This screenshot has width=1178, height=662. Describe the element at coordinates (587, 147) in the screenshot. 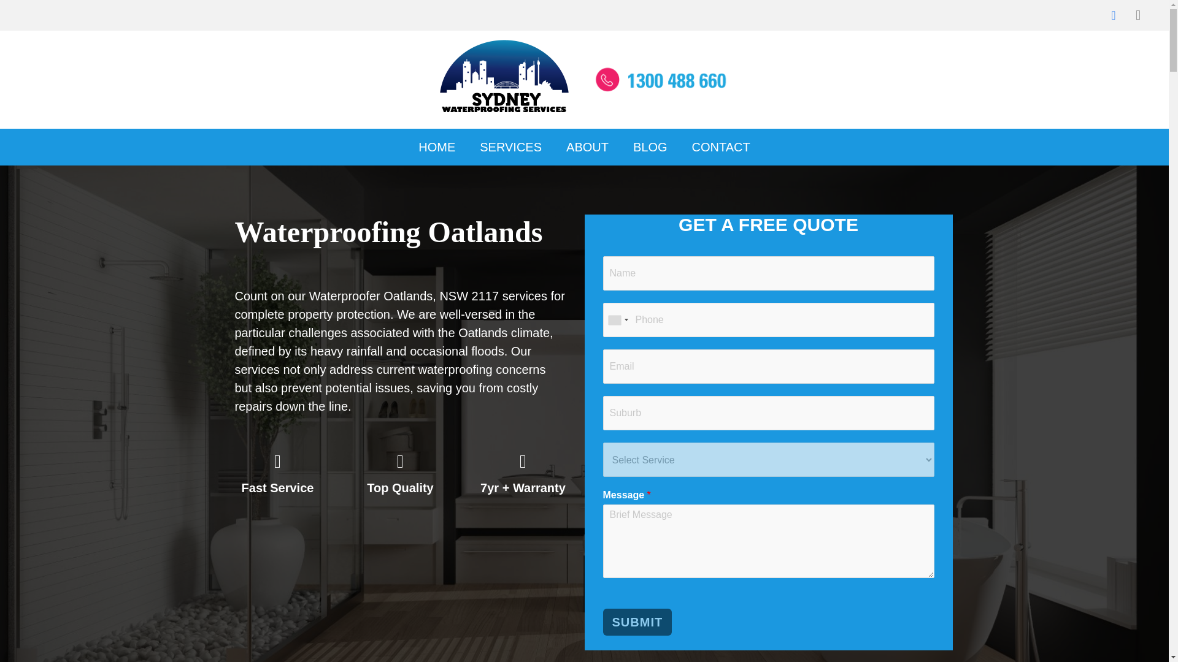

I see `ABOUT` at that location.